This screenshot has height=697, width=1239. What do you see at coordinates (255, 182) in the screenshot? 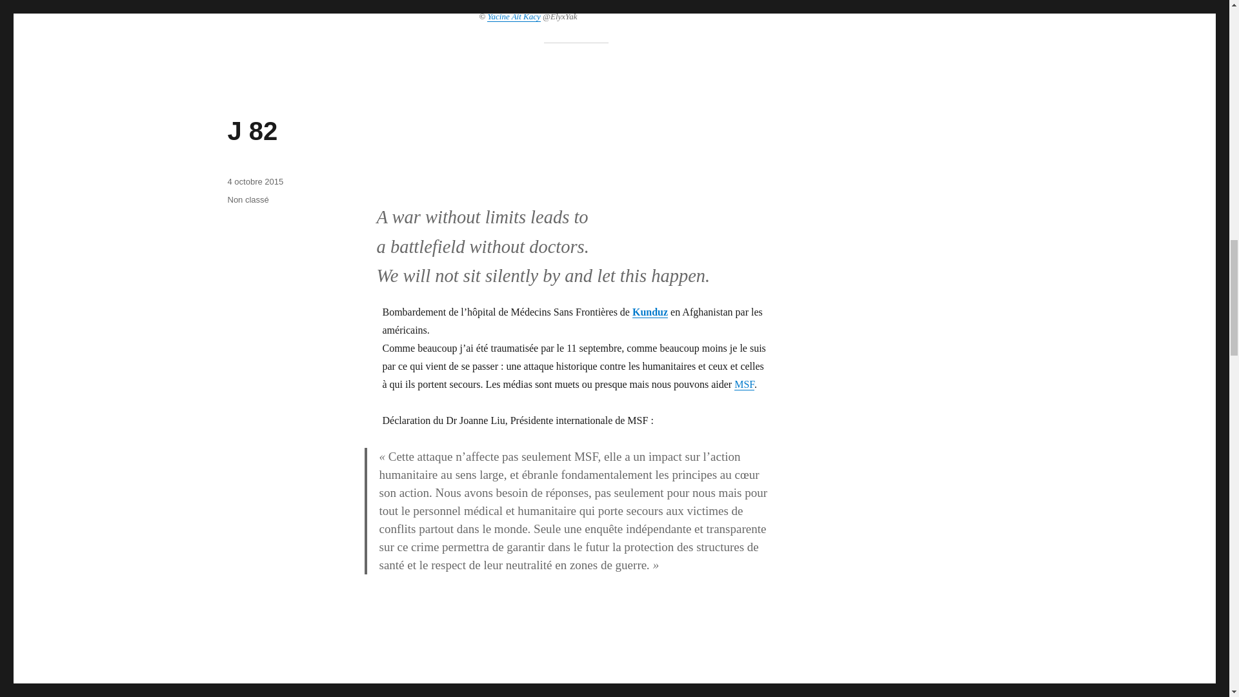
I see `4 octobre 2015` at bounding box center [255, 182].